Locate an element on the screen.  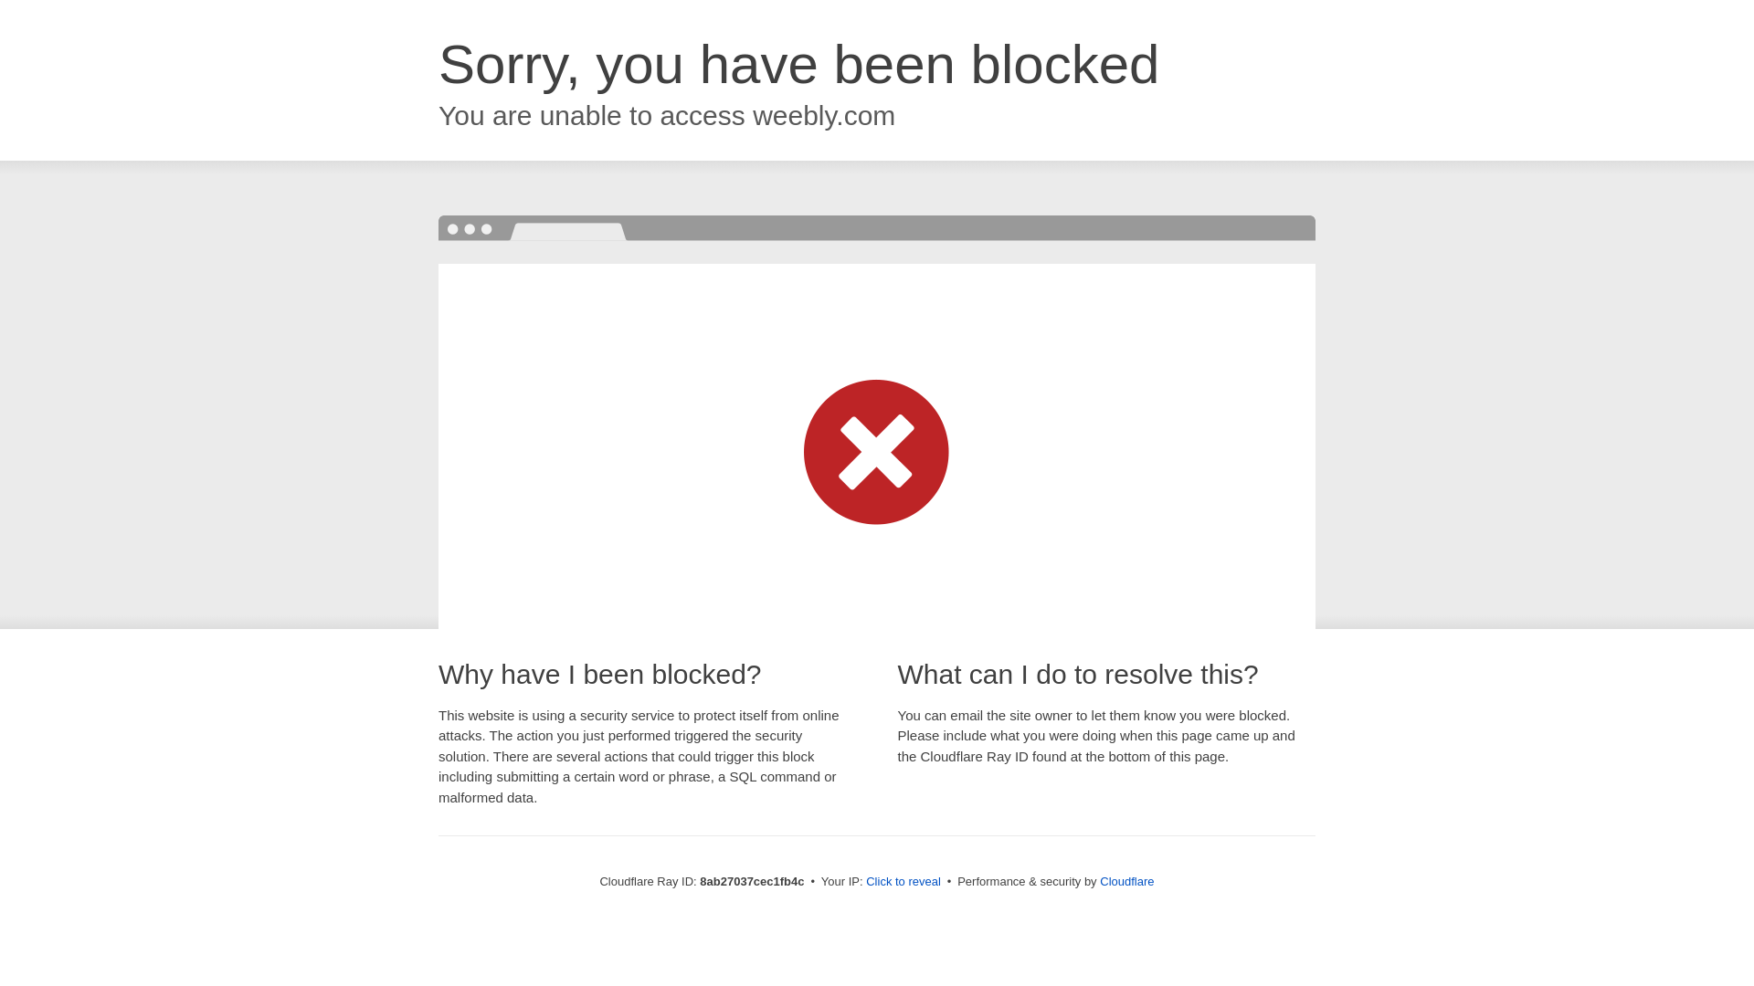
Click to reveal is located at coordinates (903, 882).